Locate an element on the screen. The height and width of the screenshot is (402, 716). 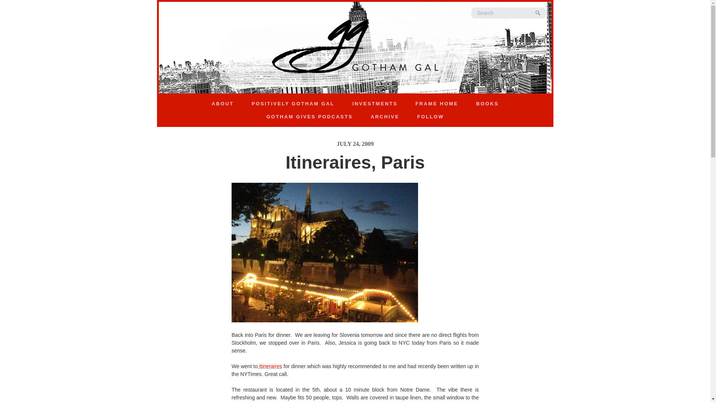
GOTHAM GIVES PODCASTS is located at coordinates (309, 117).